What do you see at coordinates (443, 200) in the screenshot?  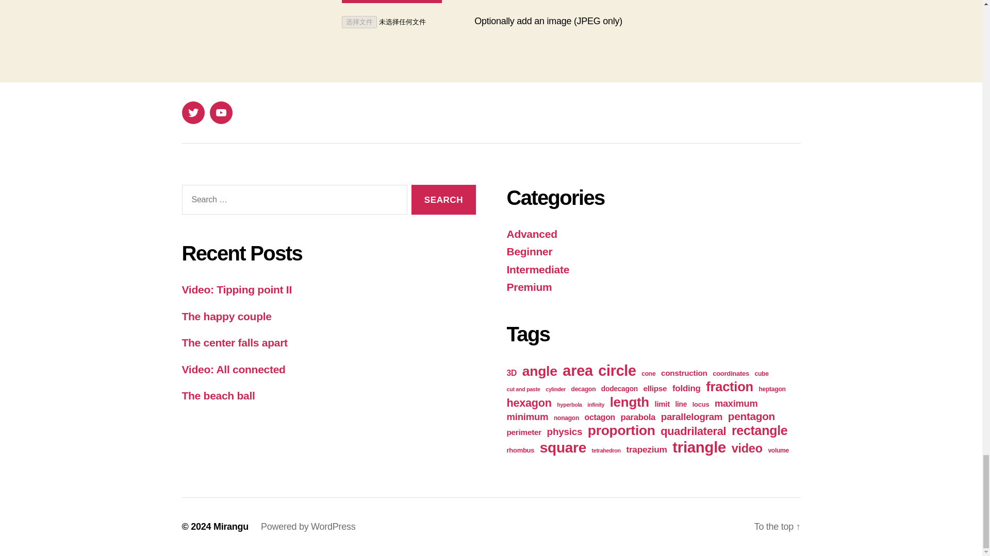 I see `Search` at bounding box center [443, 200].